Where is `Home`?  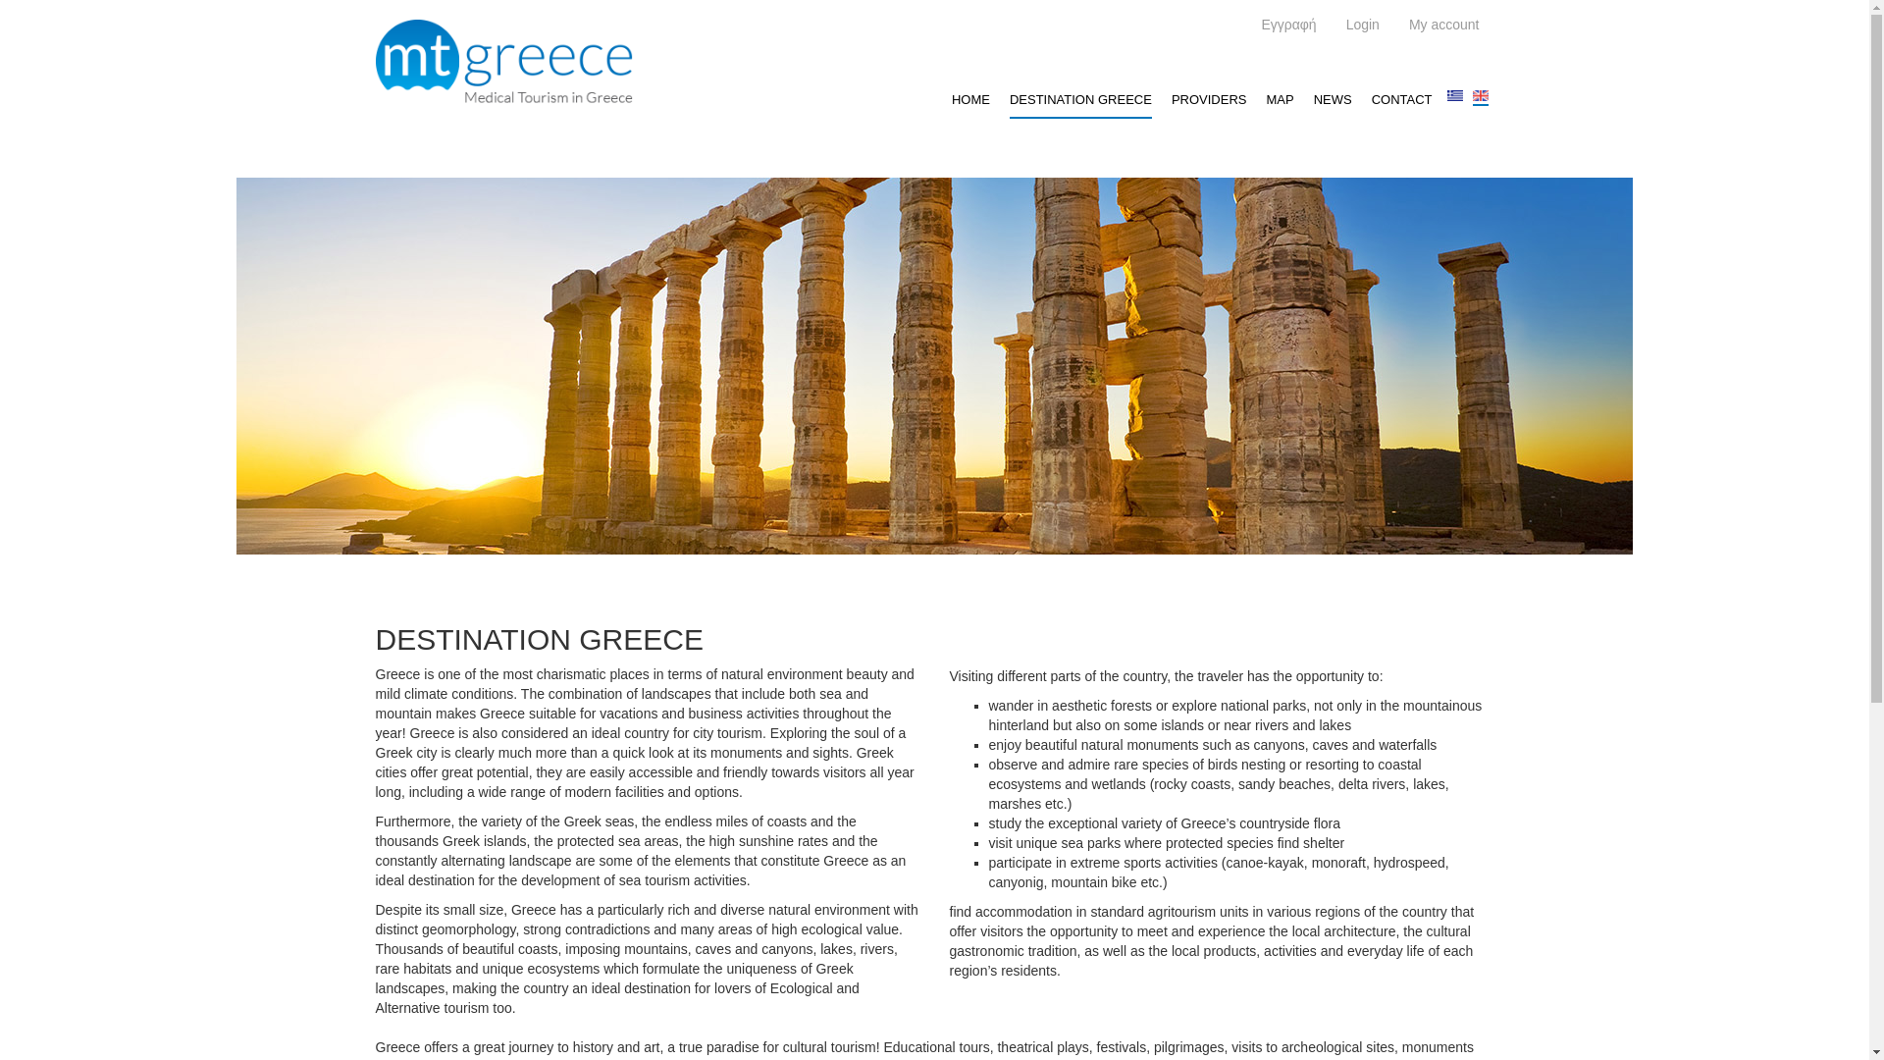 Home is located at coordinates (504, 62).